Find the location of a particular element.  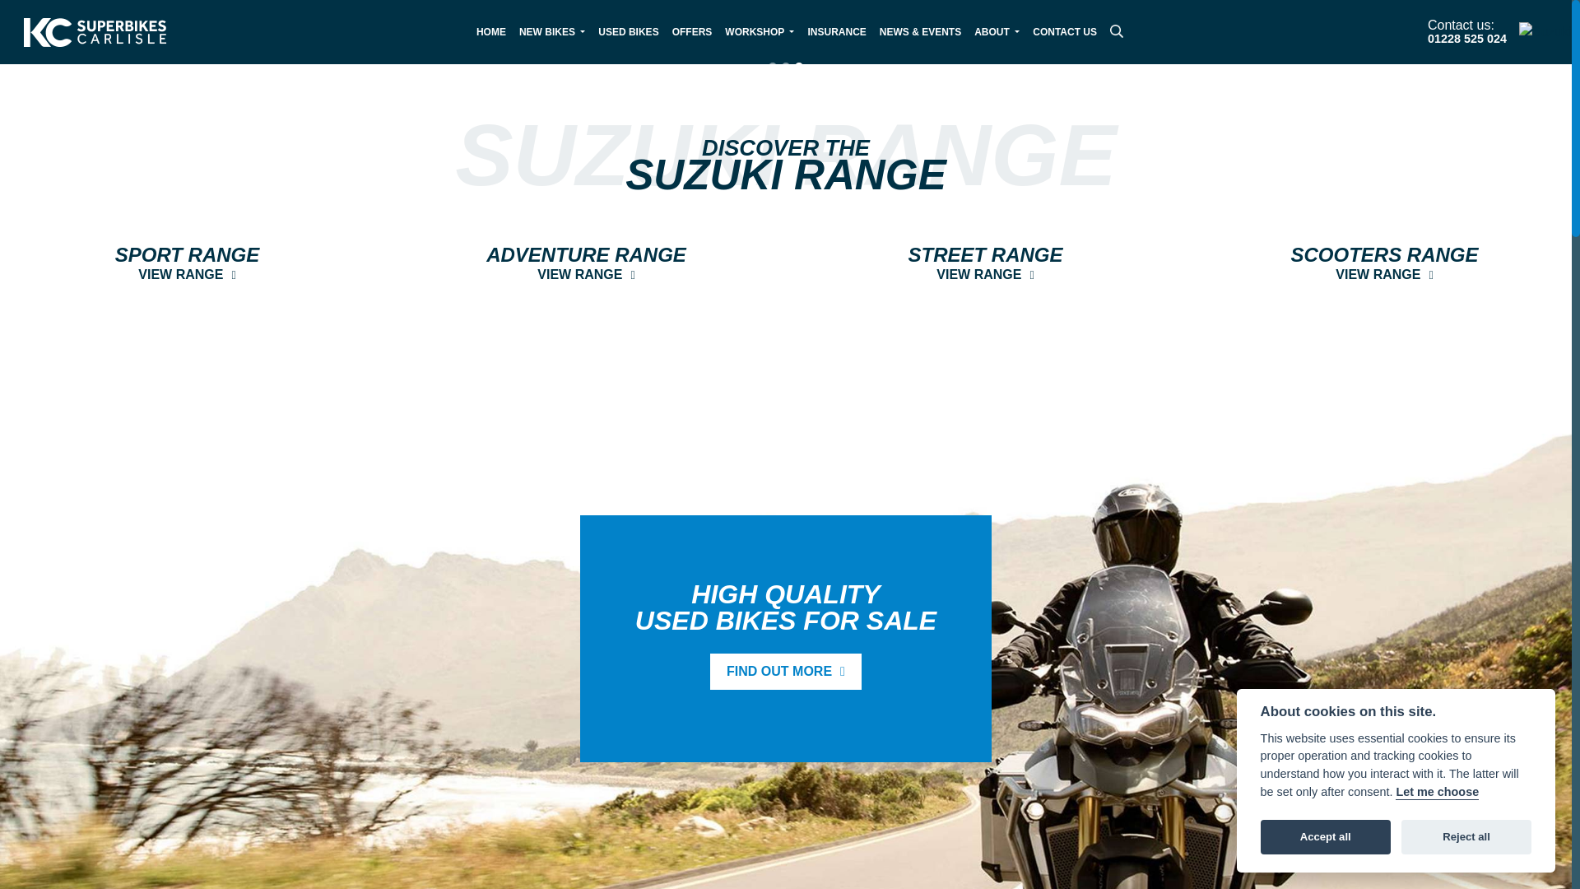

Offers is located at coordinates (1064, 31).